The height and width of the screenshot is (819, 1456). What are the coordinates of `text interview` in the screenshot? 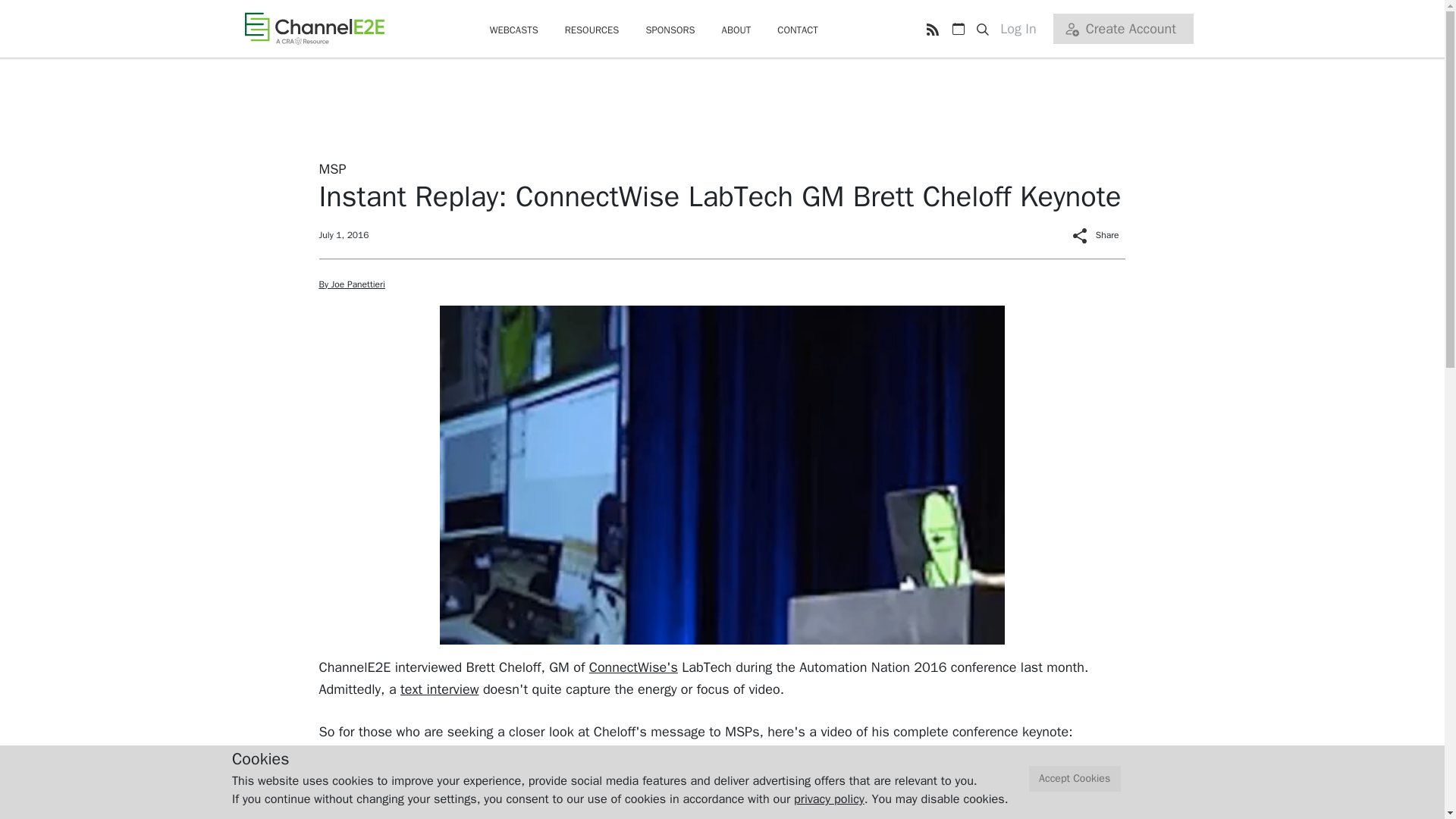 It's located at (440, 689).